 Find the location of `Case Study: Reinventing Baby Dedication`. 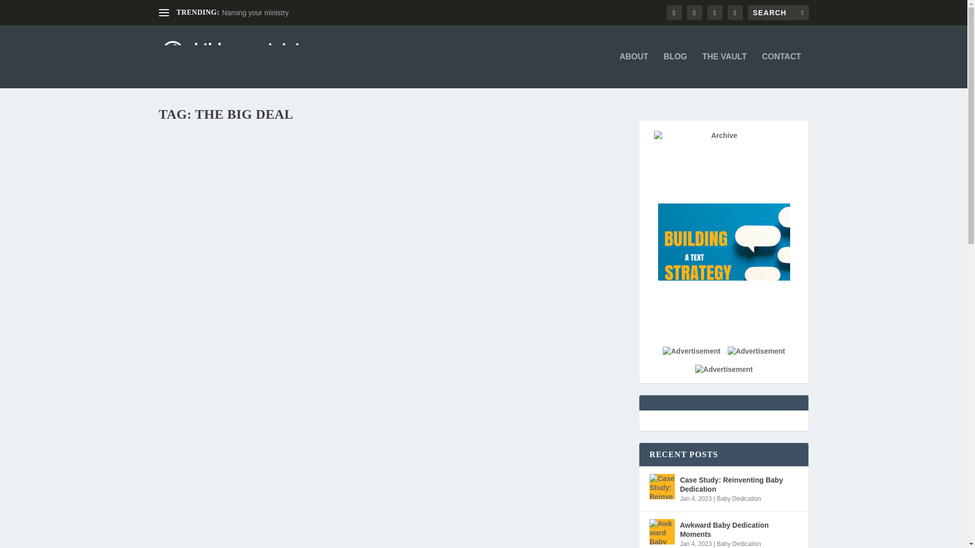

Case Study: Reinventing Baby Dedication is located at coordinates (662, 486).